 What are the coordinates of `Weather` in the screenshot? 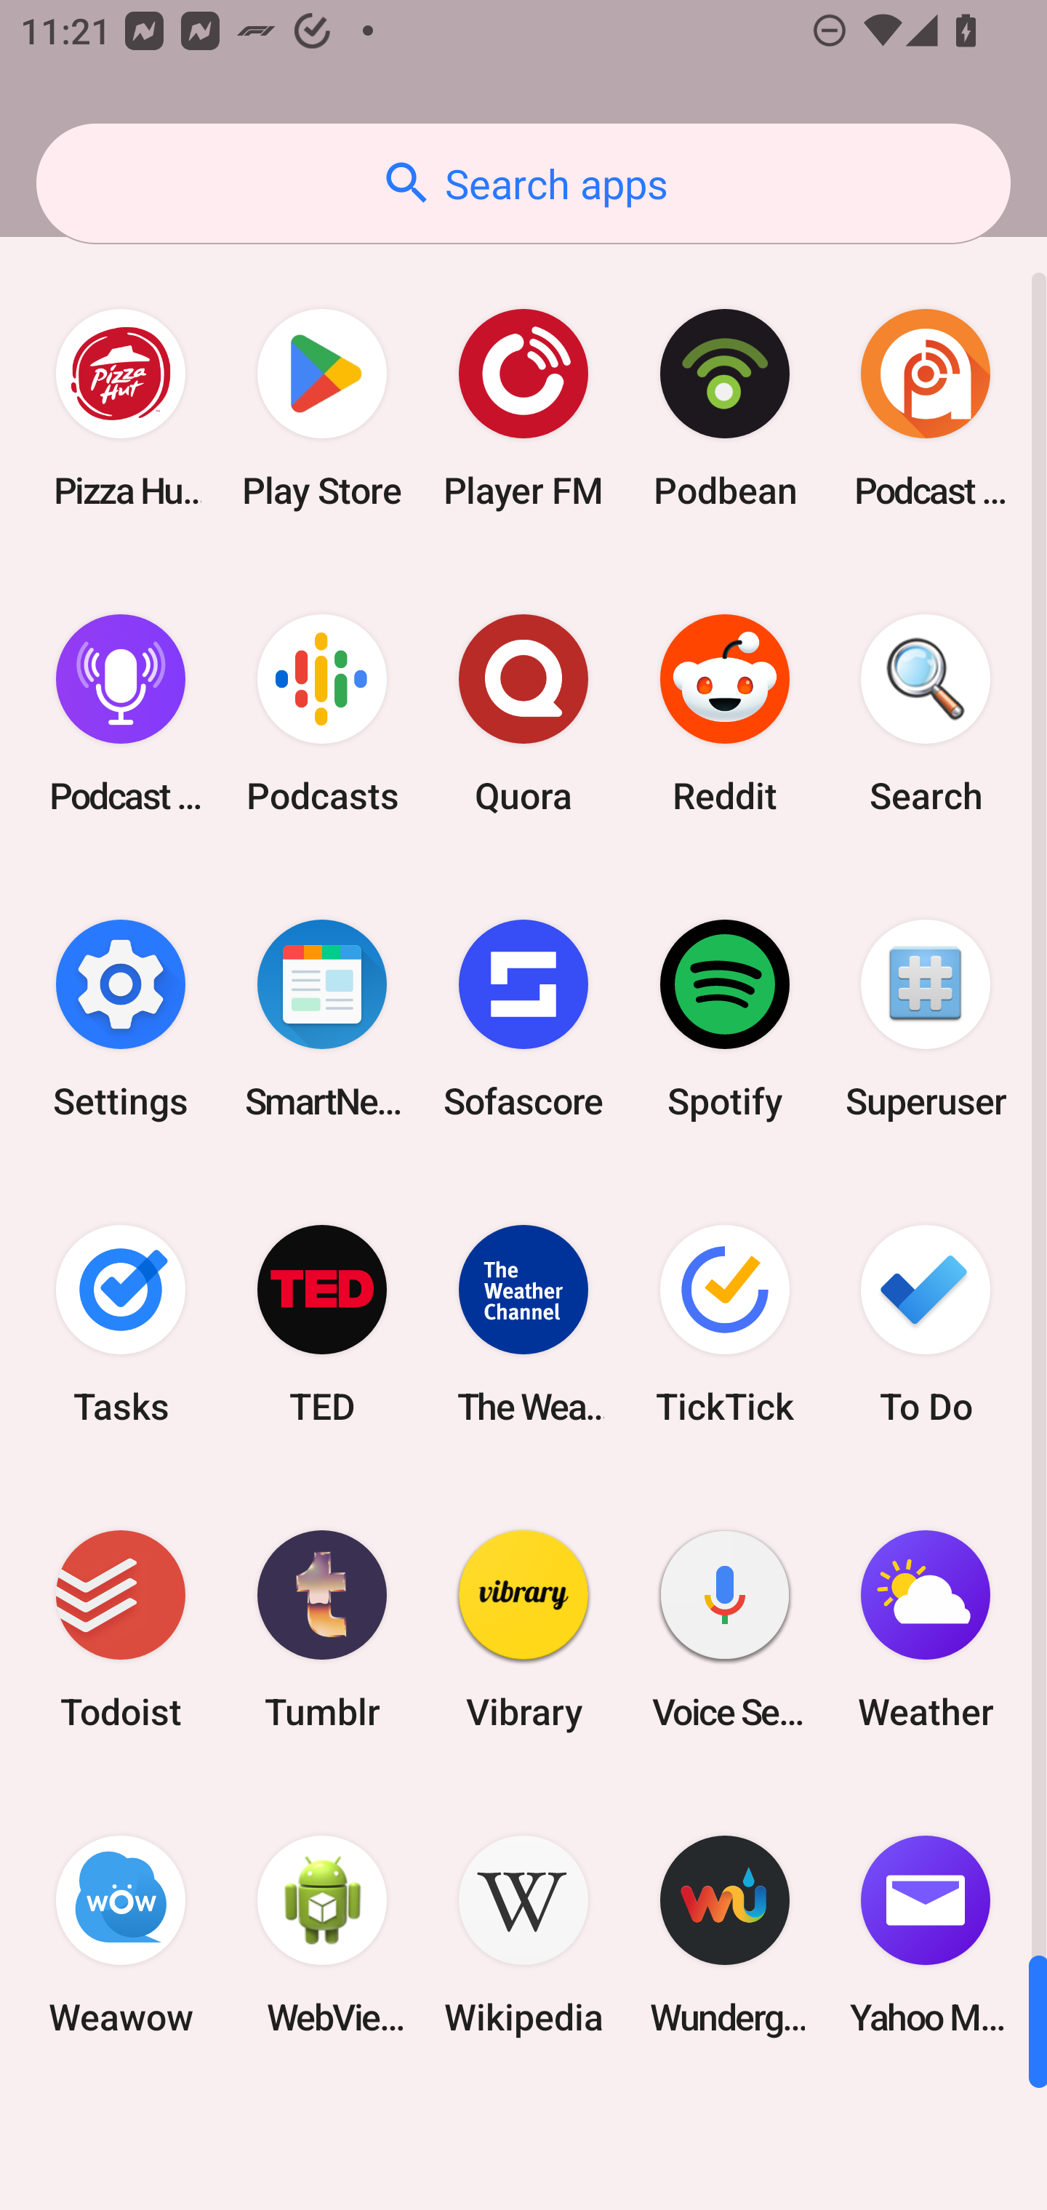 It's located at (926, 1630).